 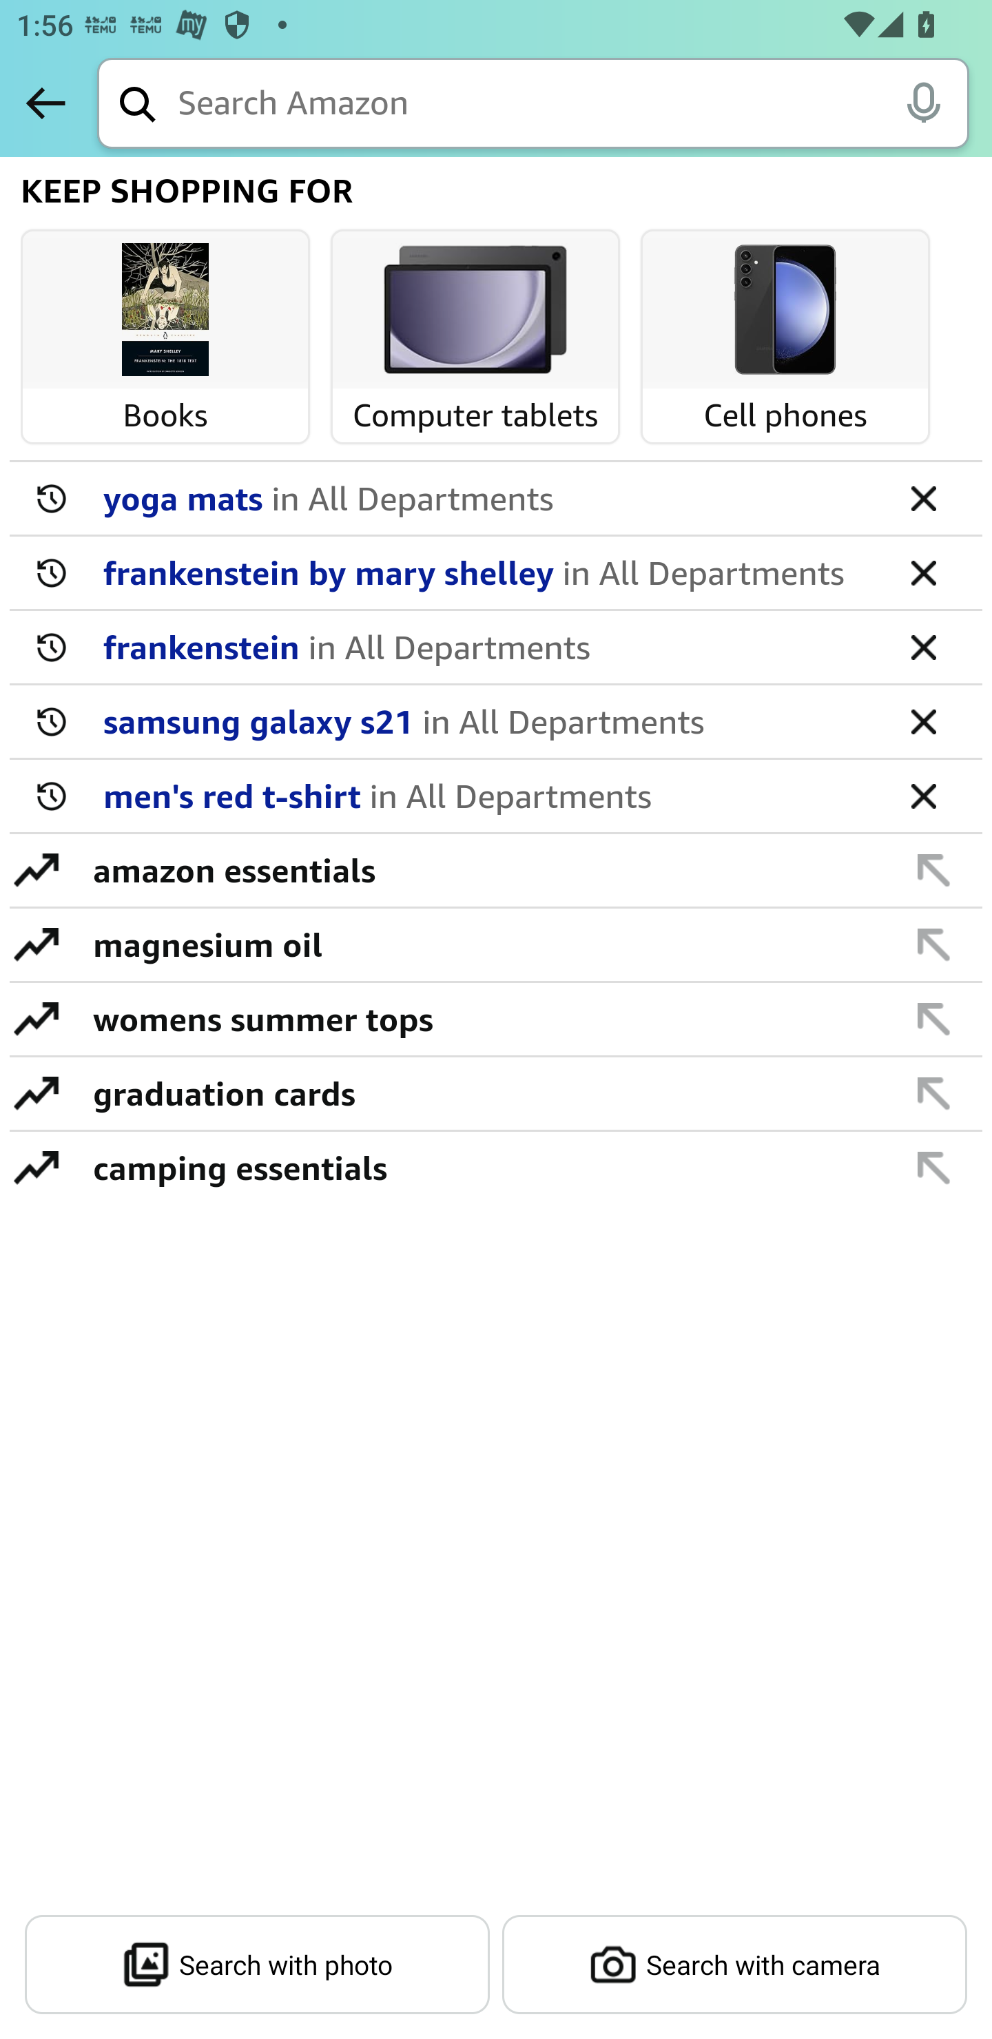 What do you see at coordinates (923, 646) in the screenshot?
I see `delete` at bounding box center [923, 646].